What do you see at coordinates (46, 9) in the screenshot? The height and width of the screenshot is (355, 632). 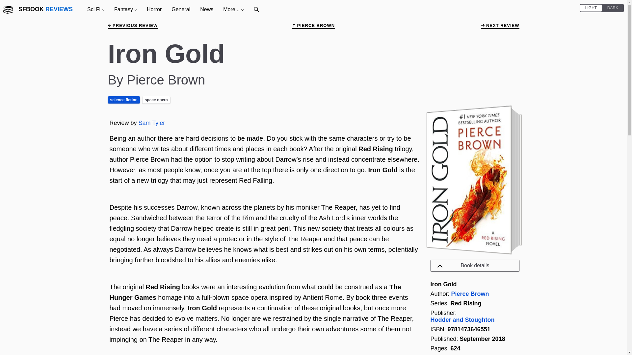 I see `SFBOOK REVIEWS` at bounding box center [46, 9].